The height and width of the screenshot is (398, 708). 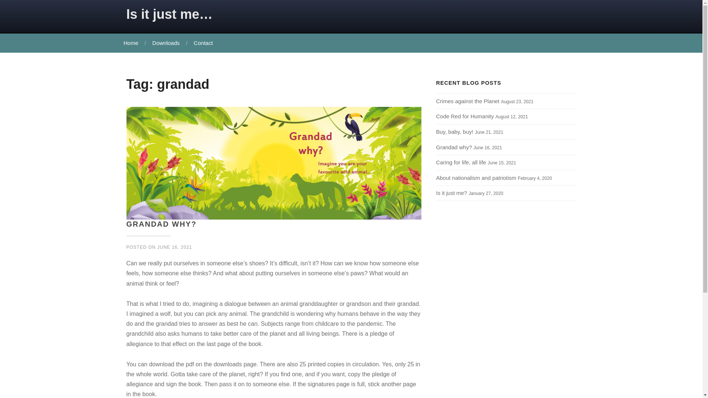 I want to click on GRANDAD WHY?, so click(x=161, y=224).